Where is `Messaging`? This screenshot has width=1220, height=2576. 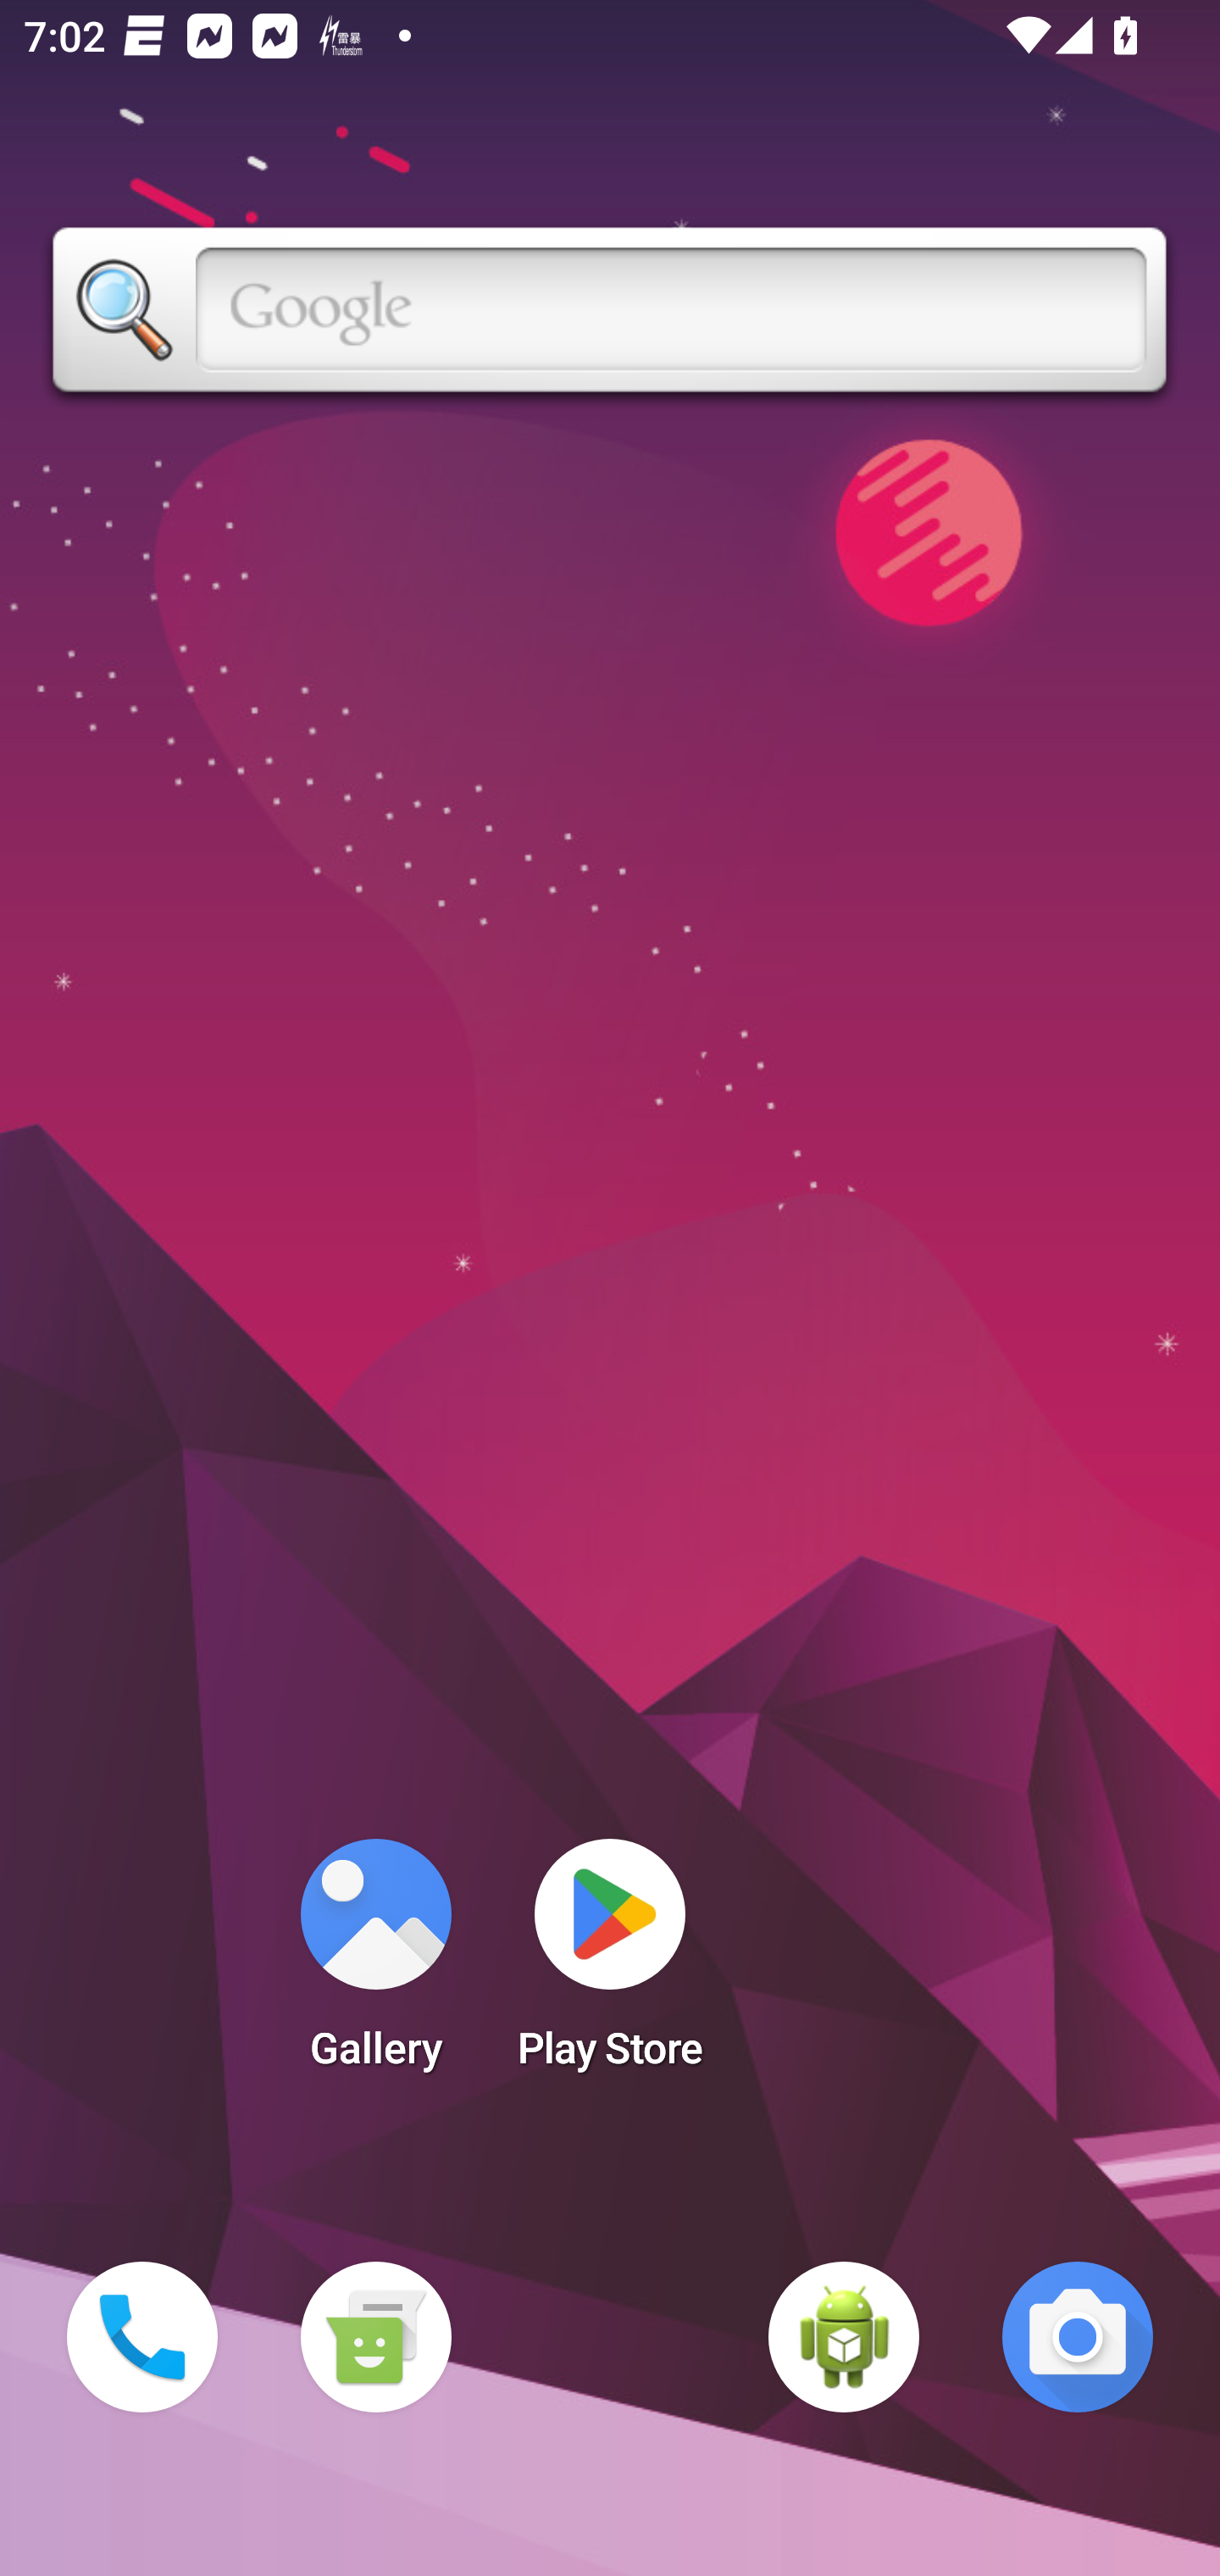
Messaging is located at coordinates (375, 2337).